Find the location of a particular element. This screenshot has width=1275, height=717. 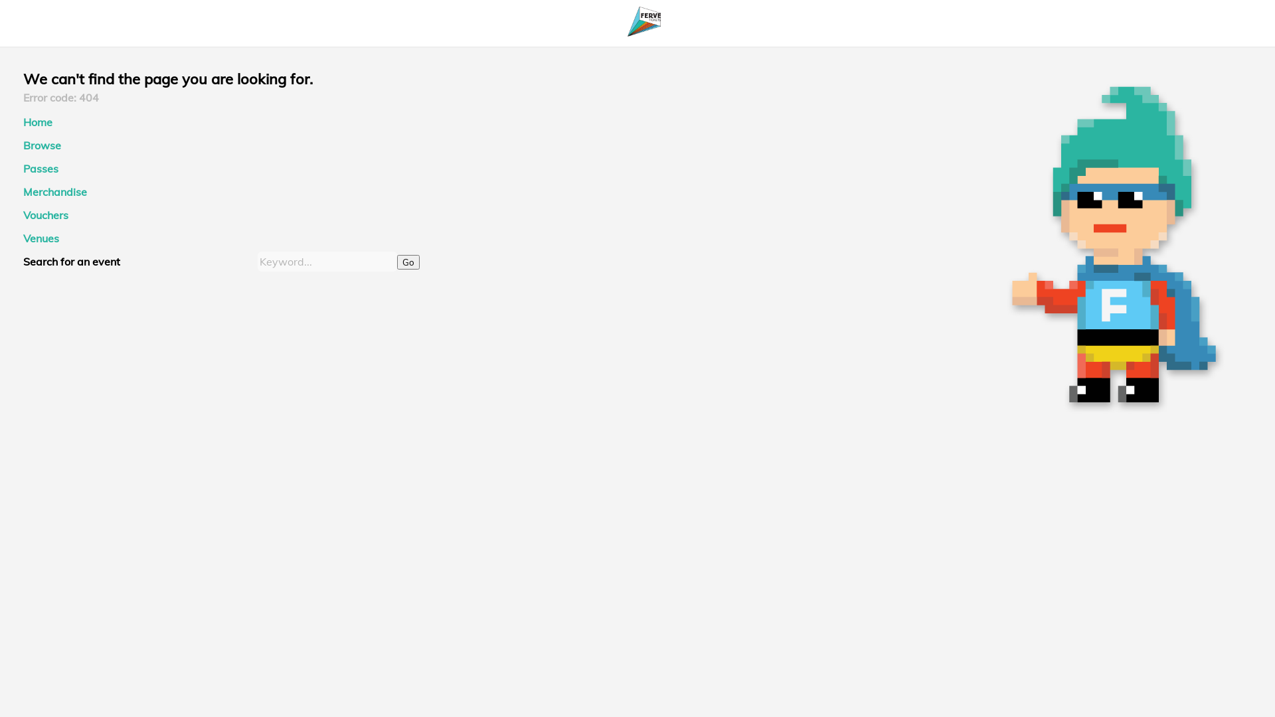

Home is located at coordinates (38, 122).